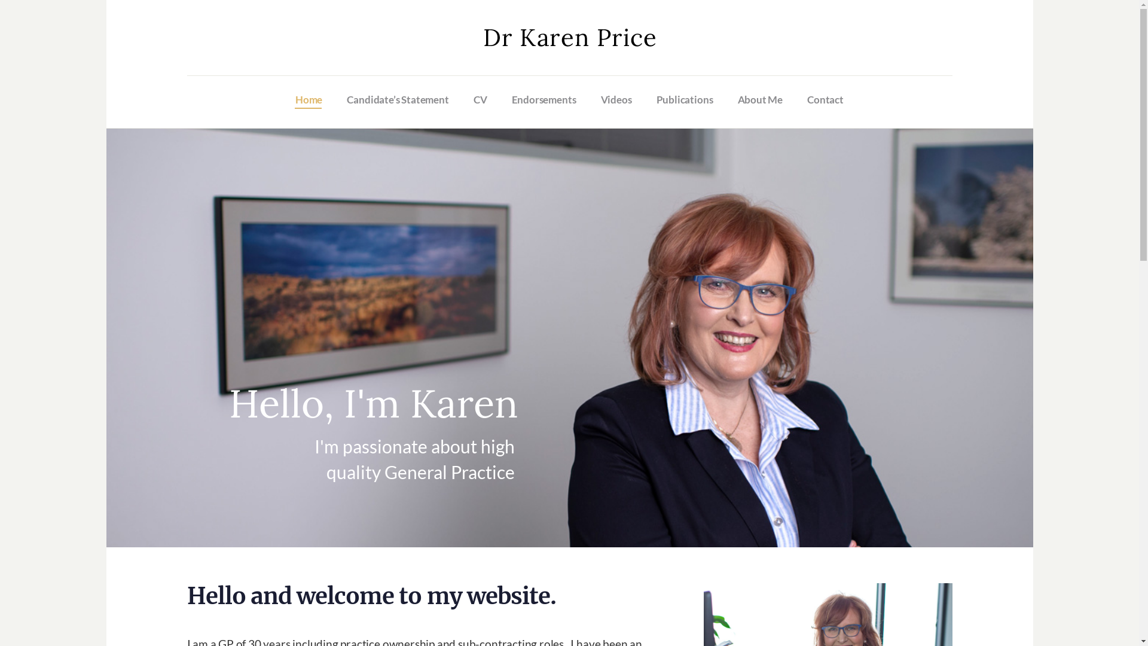 This screenshot has height=646, width=1148. I want to click on Endorsements, so click(544, 100).